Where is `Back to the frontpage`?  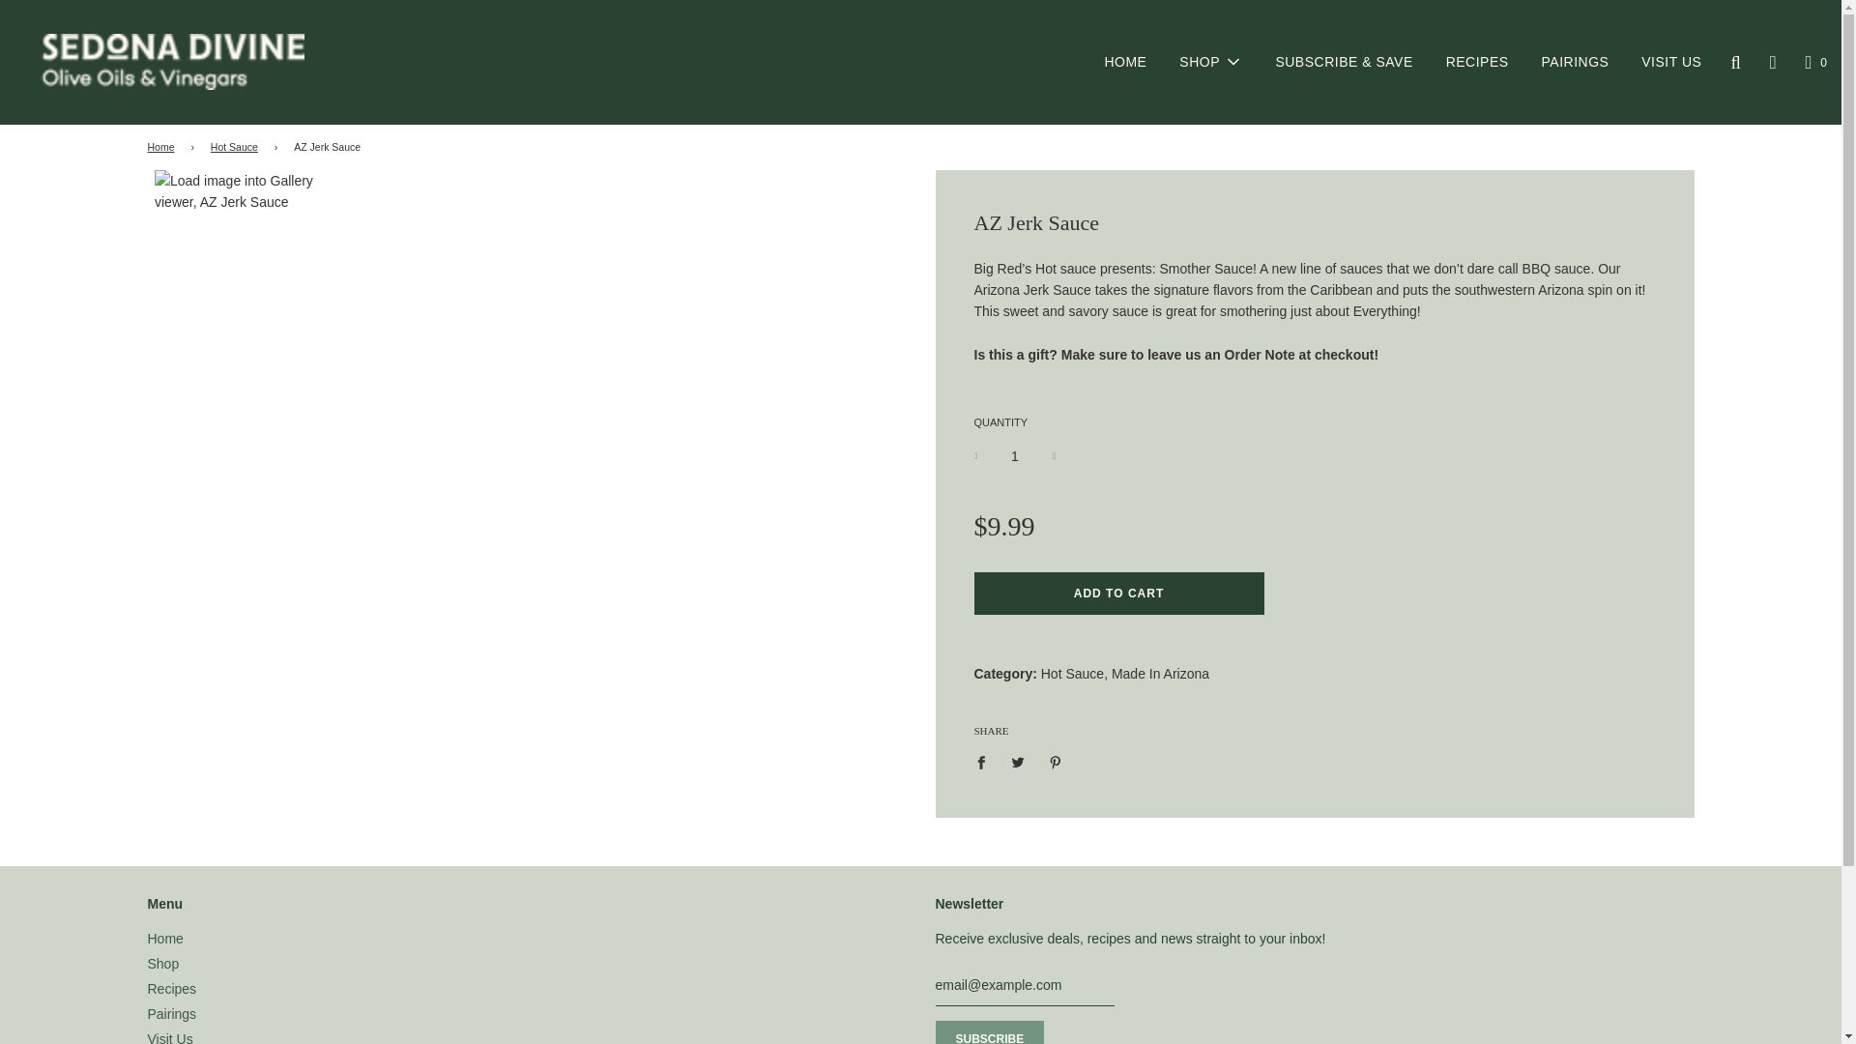
Back to the frontpage is located at coordinates (162, 147).